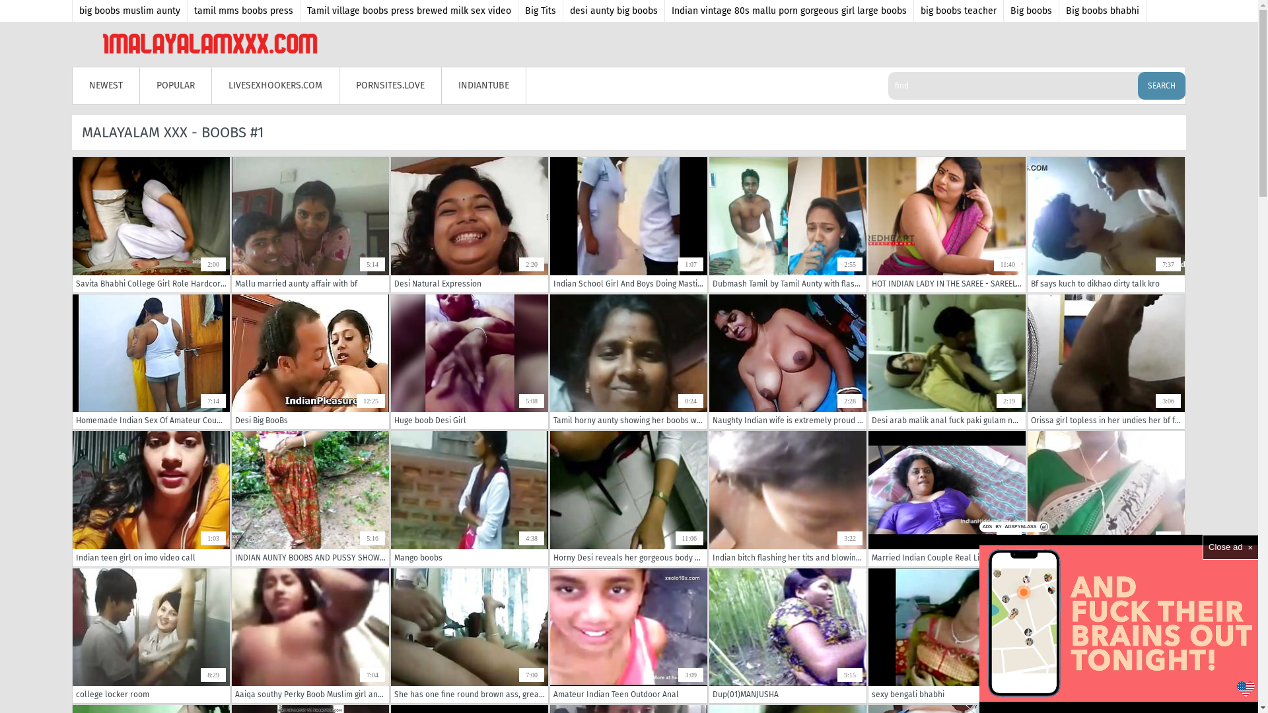  Describe the element at coordinates (470, 499) in the screenshot. I see `4:38
Mango boobs` at that location.